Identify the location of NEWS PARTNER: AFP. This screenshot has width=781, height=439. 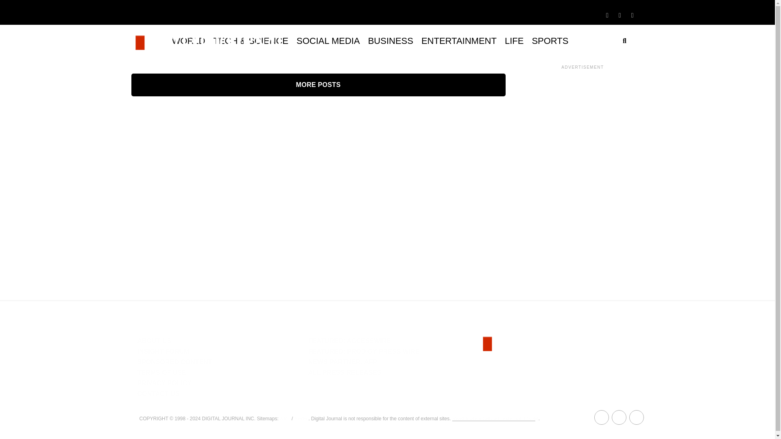
(343, 362).